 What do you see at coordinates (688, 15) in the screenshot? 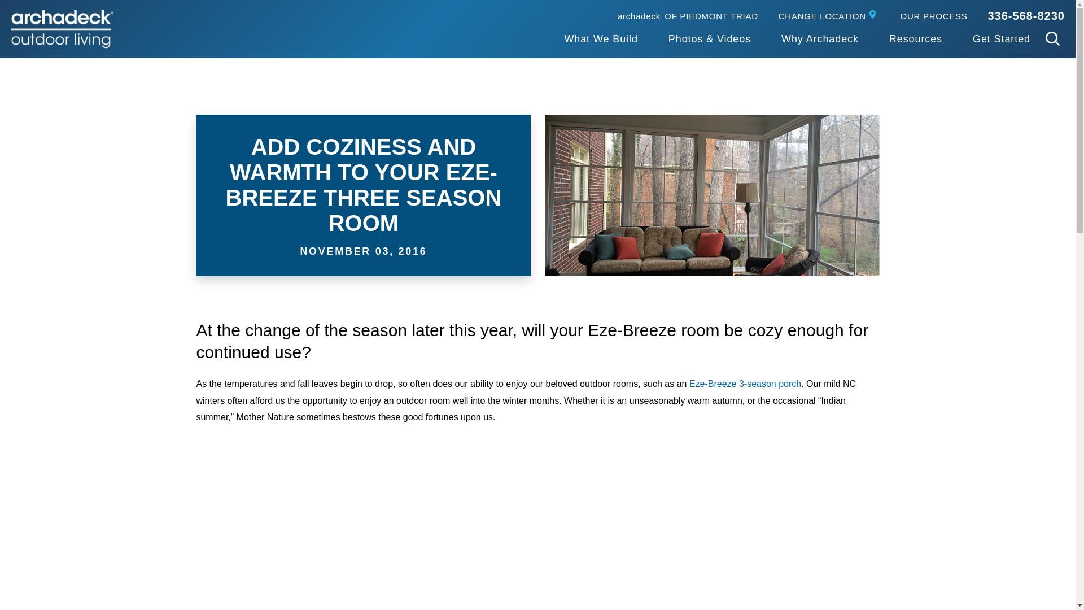
I see `OUR PROCESS` at bounding box center [688, 15].